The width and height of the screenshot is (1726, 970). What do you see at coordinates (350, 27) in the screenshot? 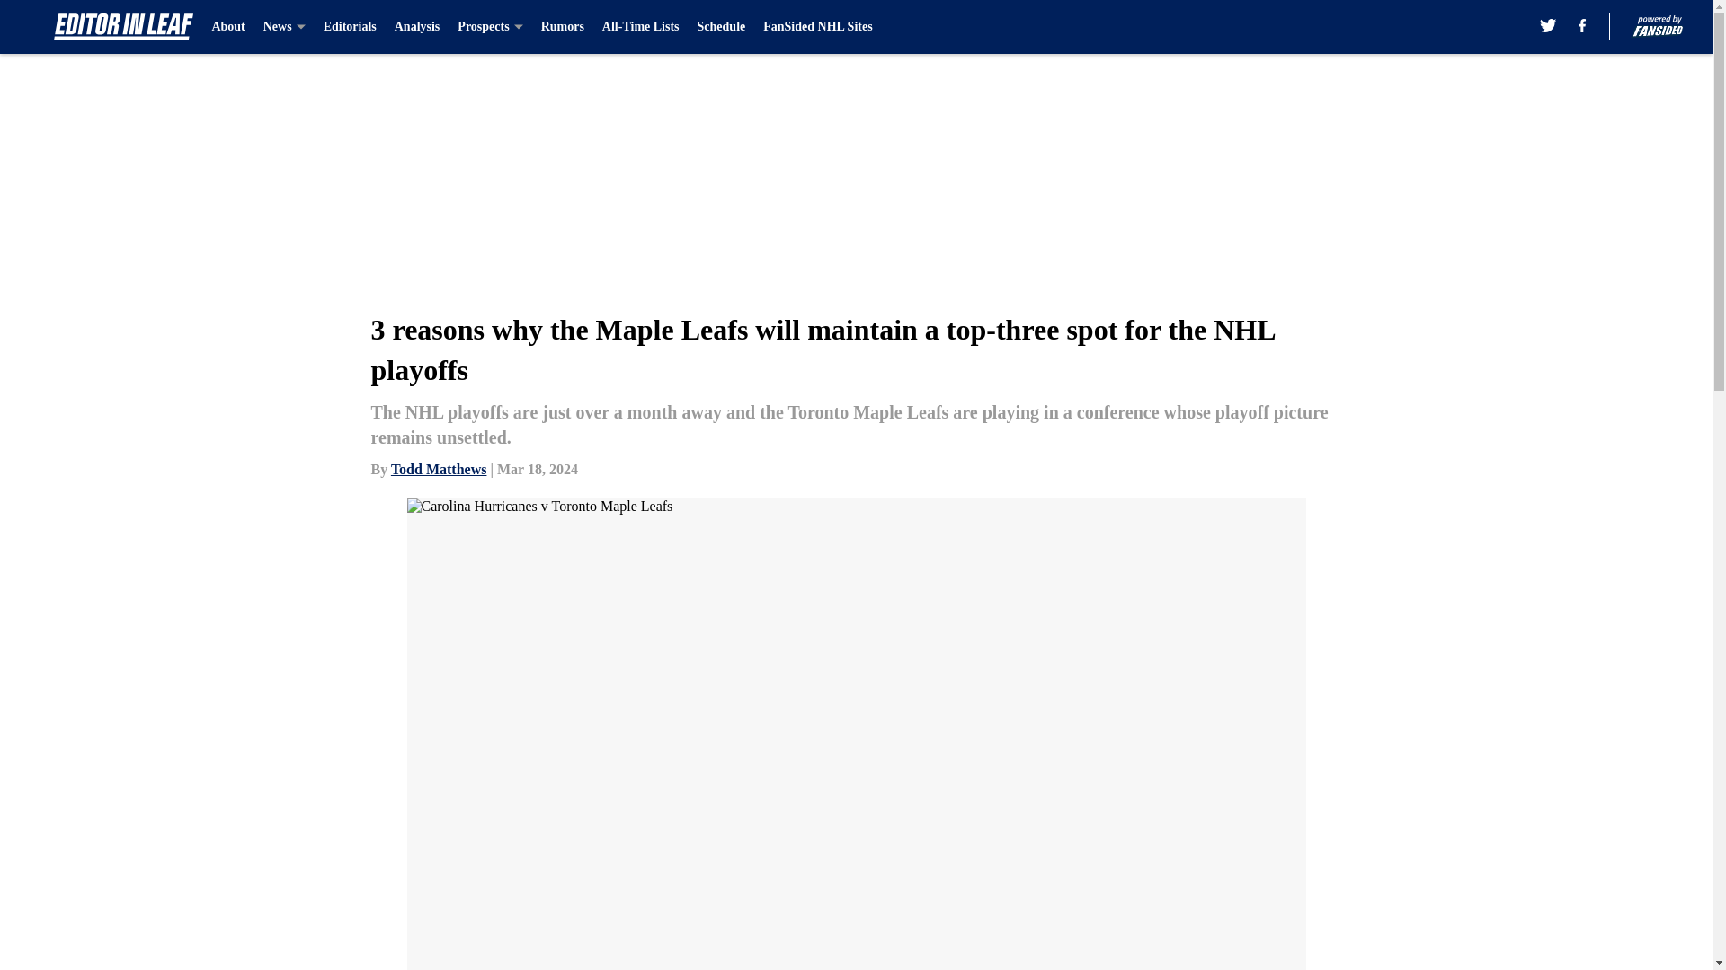
I see `Editorials` at bounding box center [350, 27].